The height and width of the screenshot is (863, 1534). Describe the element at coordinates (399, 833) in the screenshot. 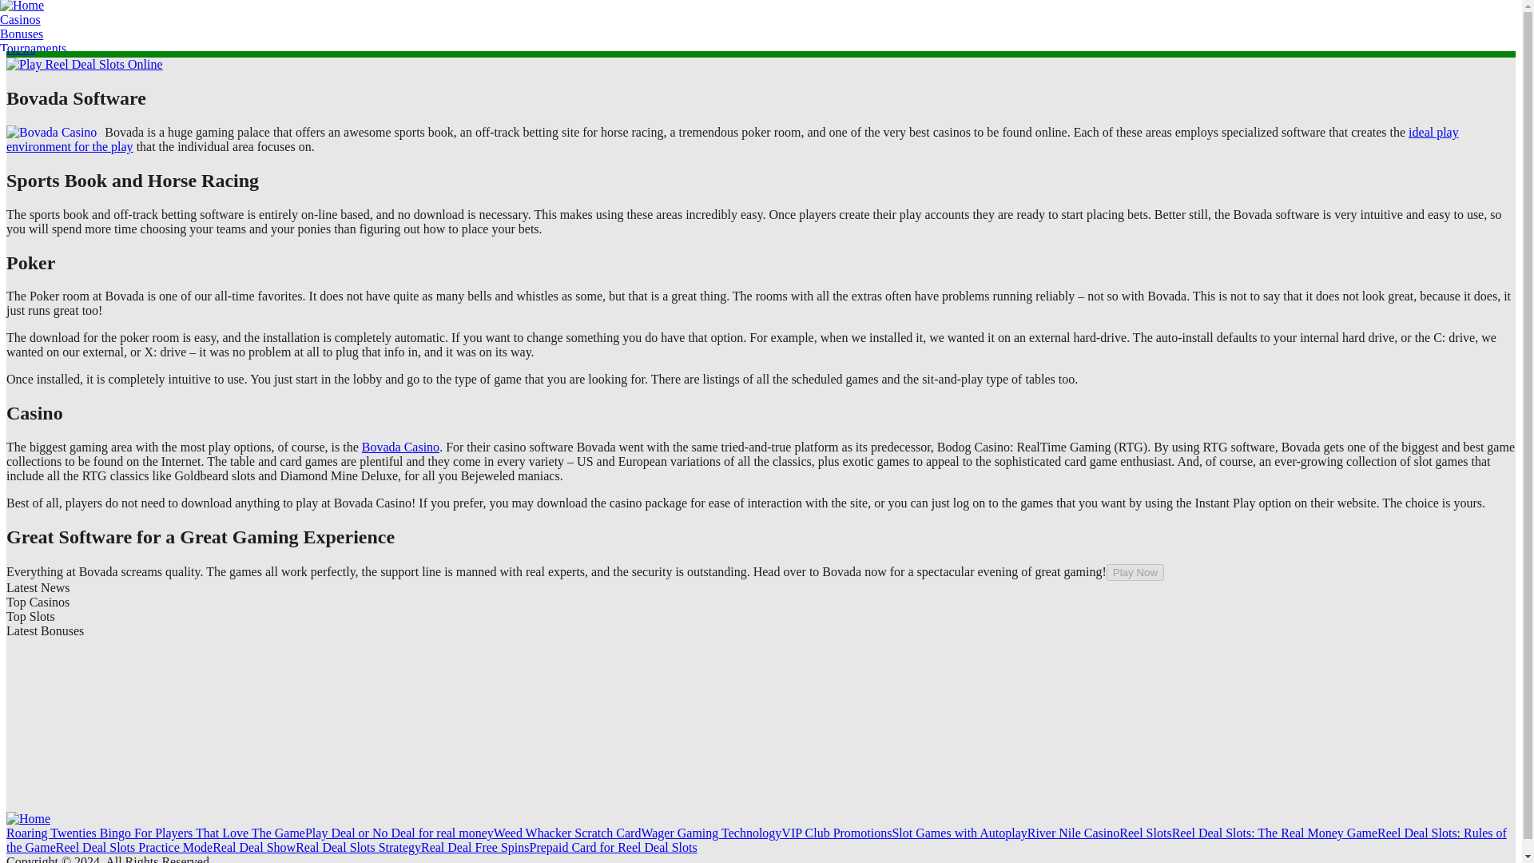

I see `Play Deal or No Deal for real money` at that location.